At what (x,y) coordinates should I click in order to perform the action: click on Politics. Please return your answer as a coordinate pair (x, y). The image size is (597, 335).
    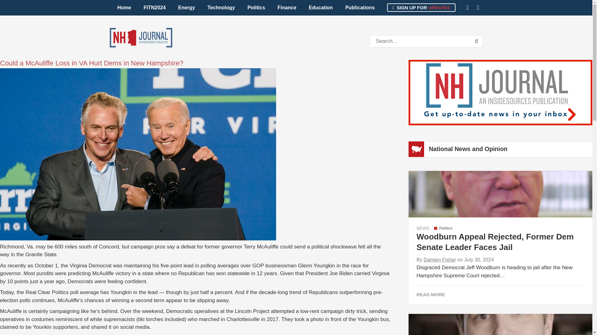
    Looking at the image, I should click on (256, 7).